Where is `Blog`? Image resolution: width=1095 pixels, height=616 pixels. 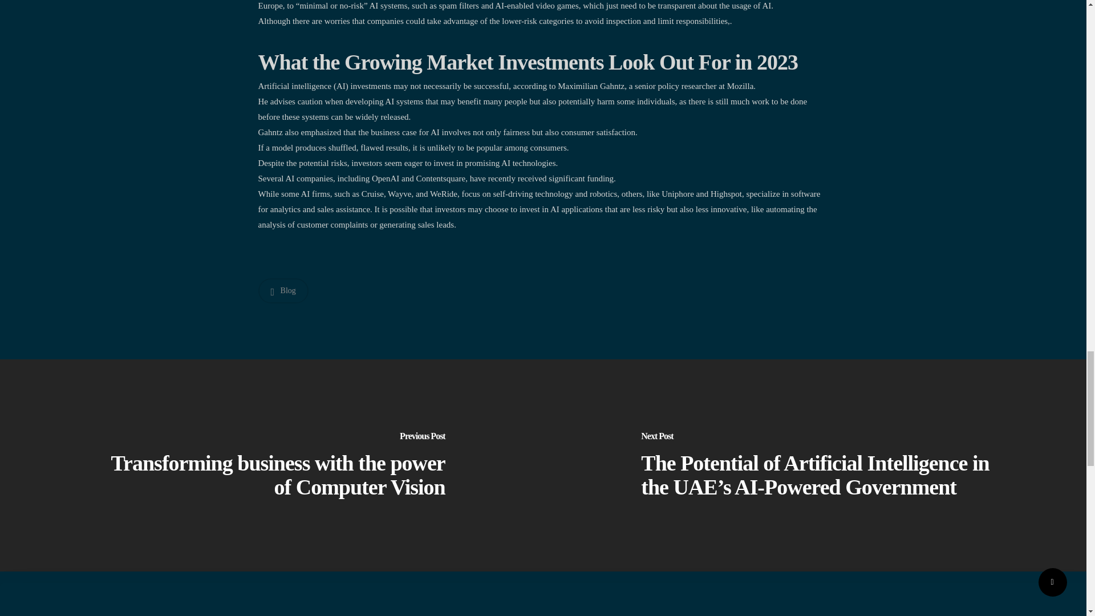
Blog is located at coordinates (282, 291).